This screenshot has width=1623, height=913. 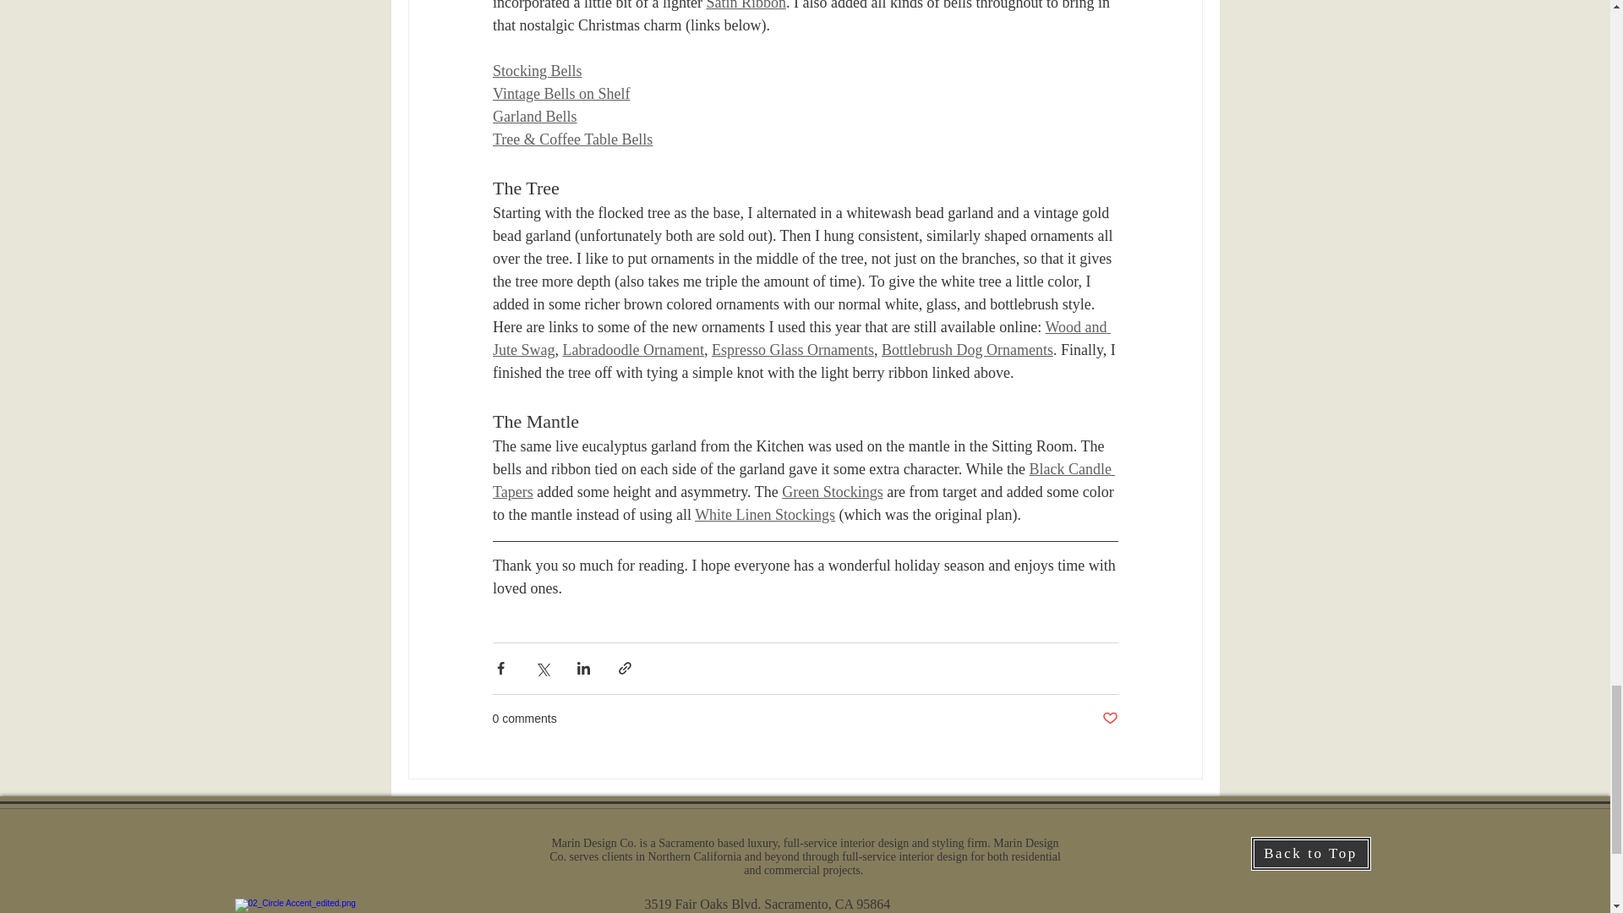 What do you see at coordinates (966, 350) in the screenshot?
I see `Bottlebrush Dog Ornaments` at bounding box center [966, 350].